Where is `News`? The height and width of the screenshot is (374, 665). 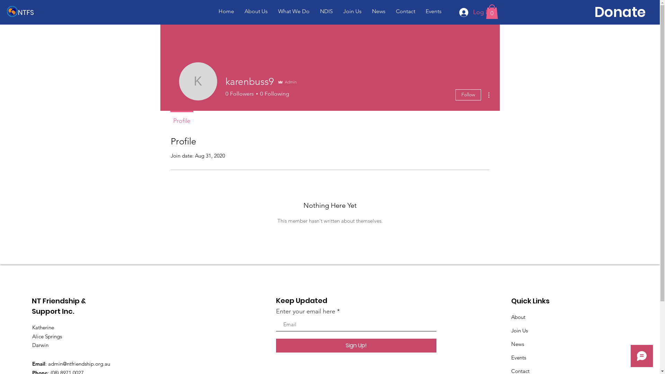
News is located at coordinates (378, 11).